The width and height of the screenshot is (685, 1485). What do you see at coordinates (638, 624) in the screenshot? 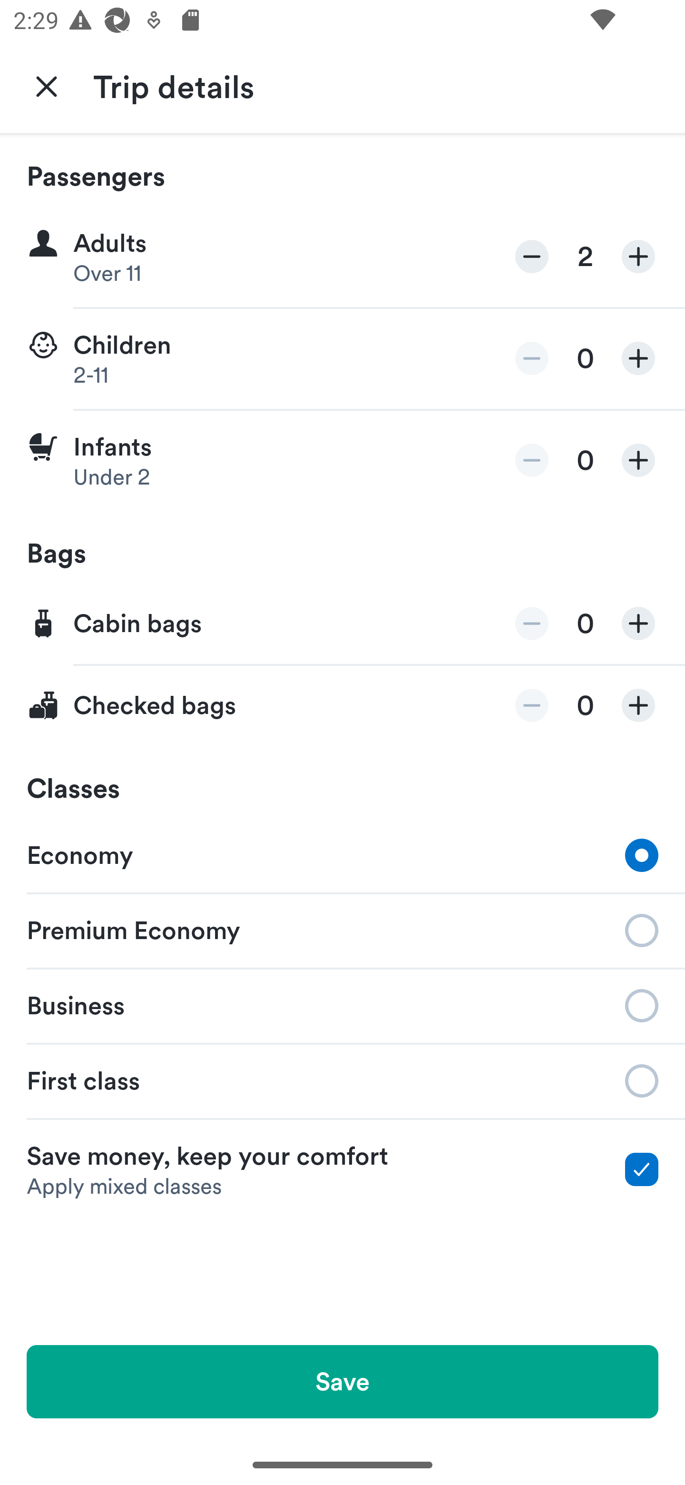
I see `Add` at bounding box center [638, 624].